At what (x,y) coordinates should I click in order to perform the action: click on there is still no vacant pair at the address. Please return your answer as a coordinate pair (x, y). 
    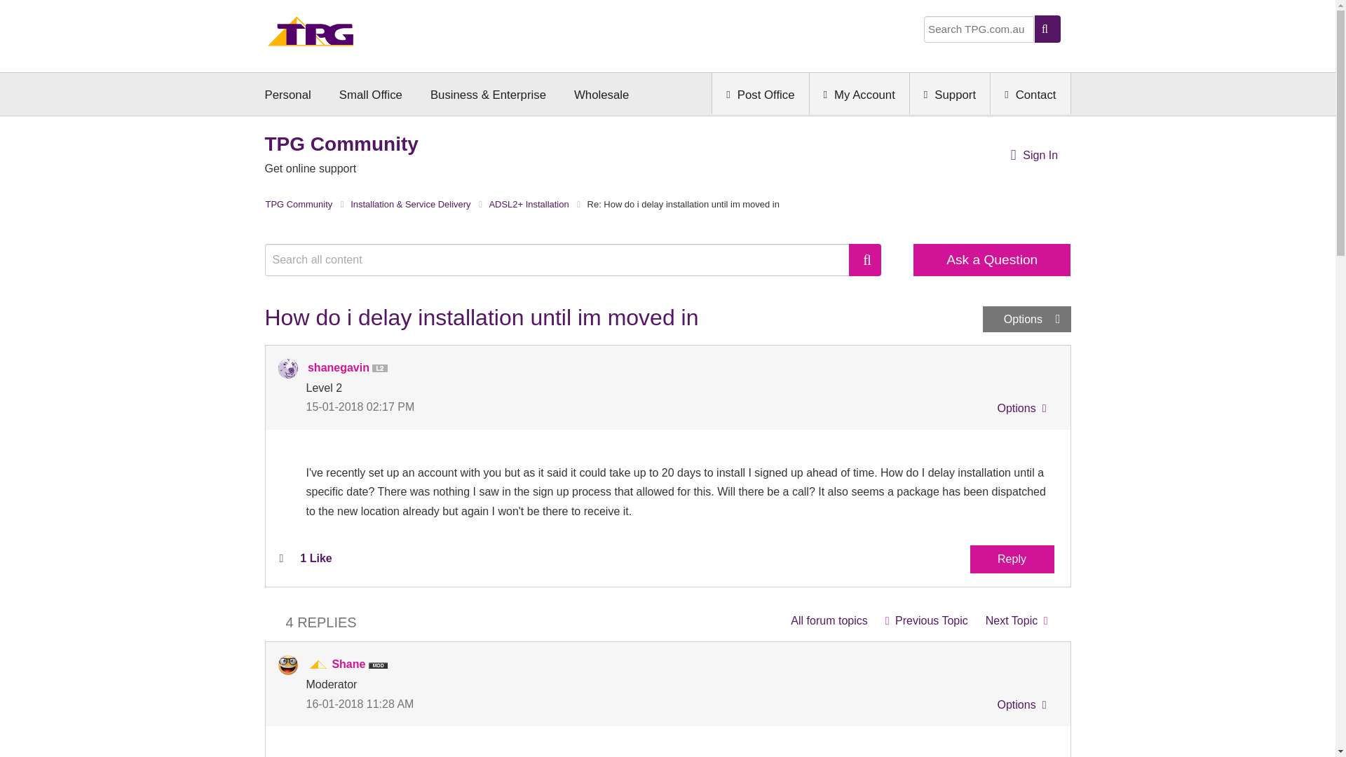
    Looking at the image, I should click on (926, 621).